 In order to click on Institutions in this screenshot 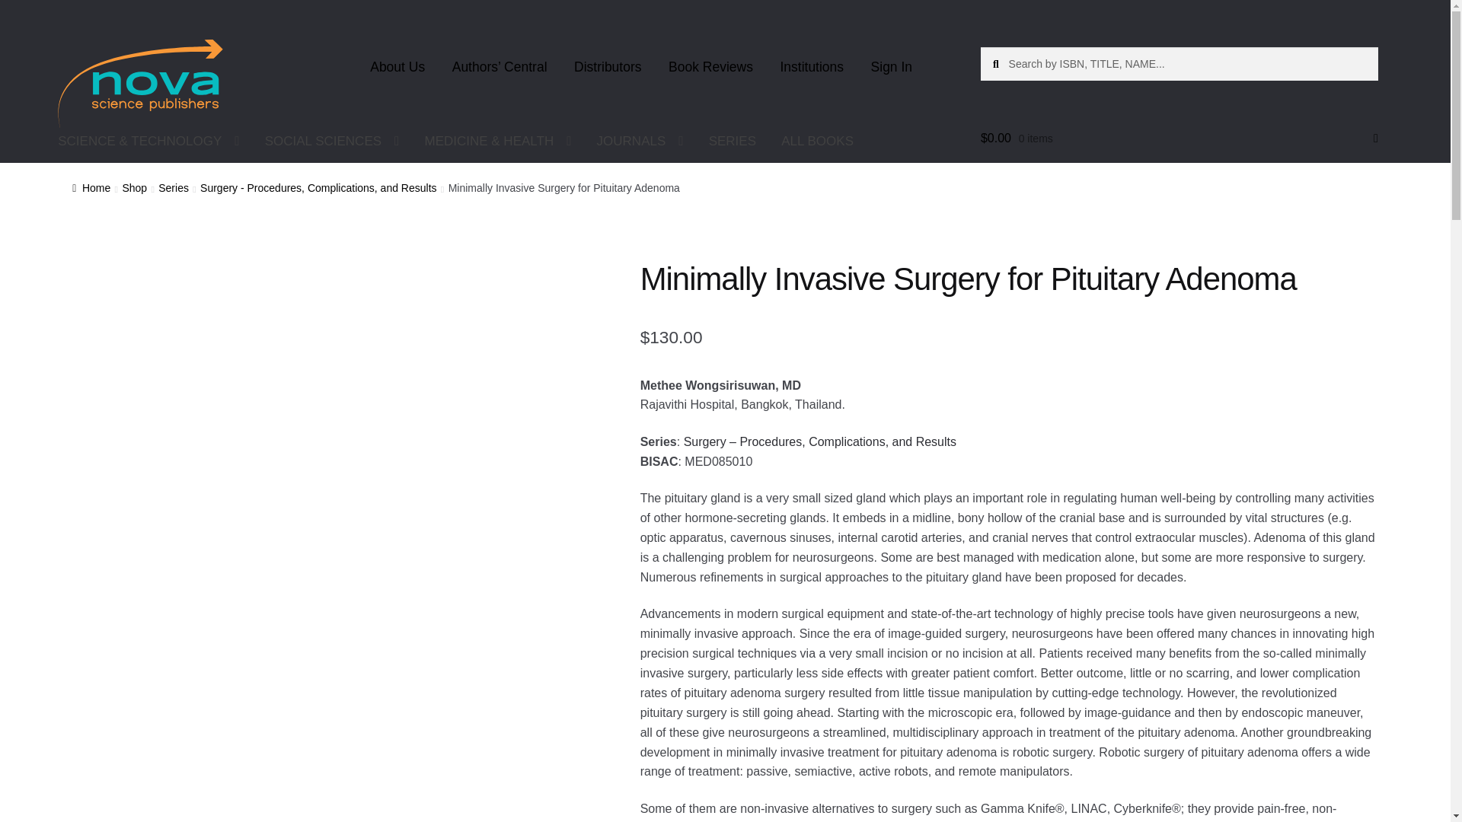, I will do `click(812, 67)`.